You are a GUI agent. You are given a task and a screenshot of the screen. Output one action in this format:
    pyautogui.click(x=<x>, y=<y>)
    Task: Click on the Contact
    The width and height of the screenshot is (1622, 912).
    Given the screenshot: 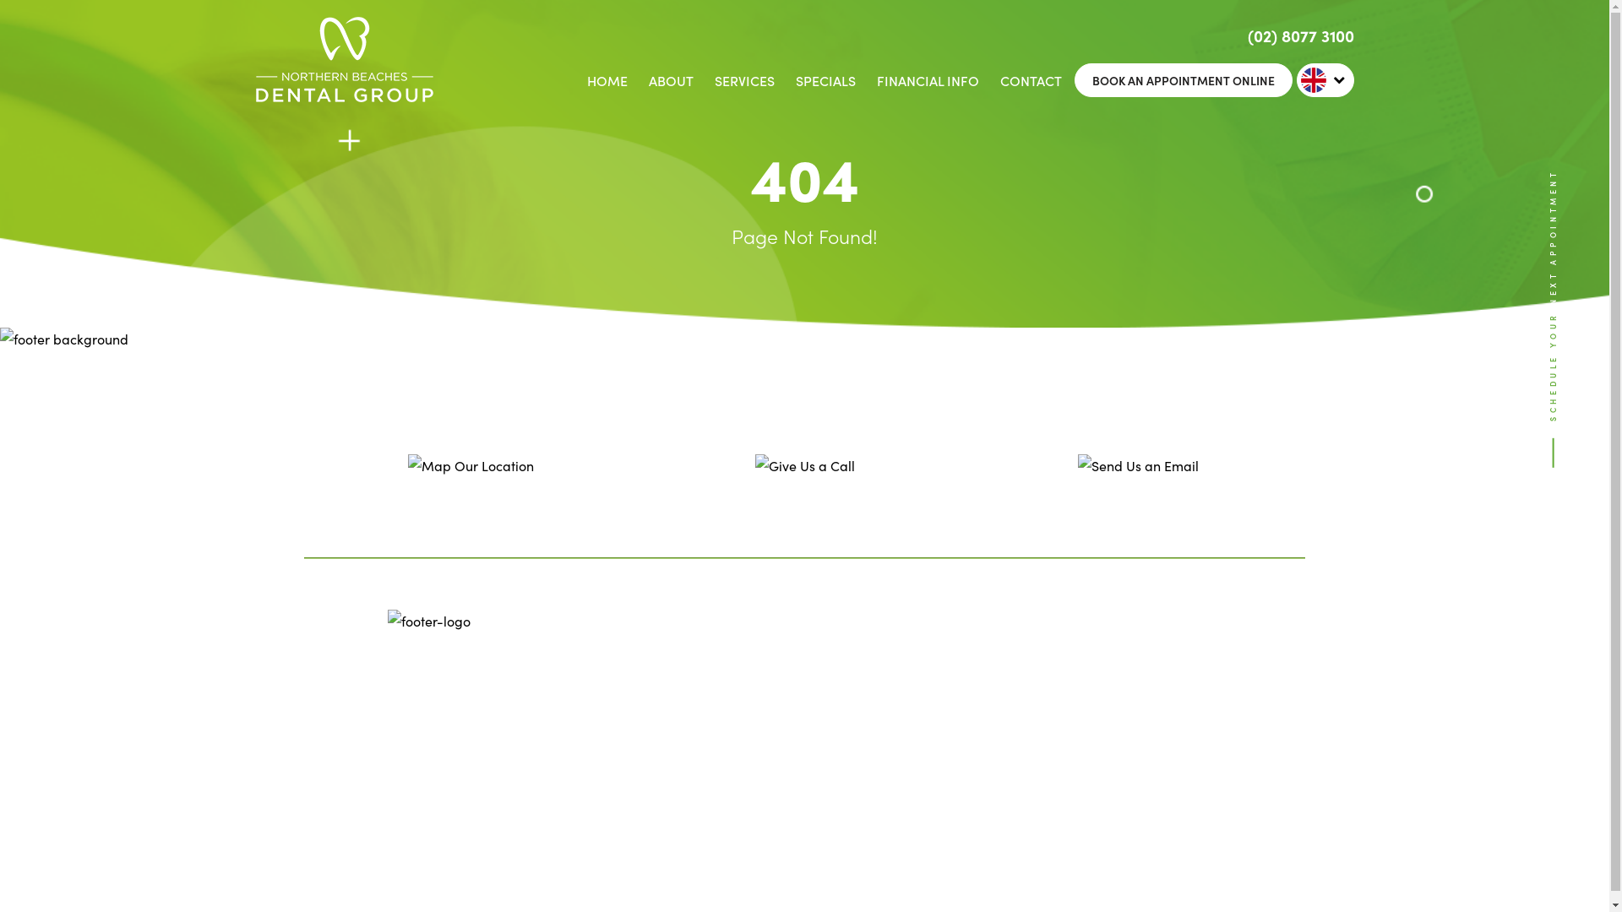 What is the action you would take?
    pyautogui.click(x=588, y=664)
    